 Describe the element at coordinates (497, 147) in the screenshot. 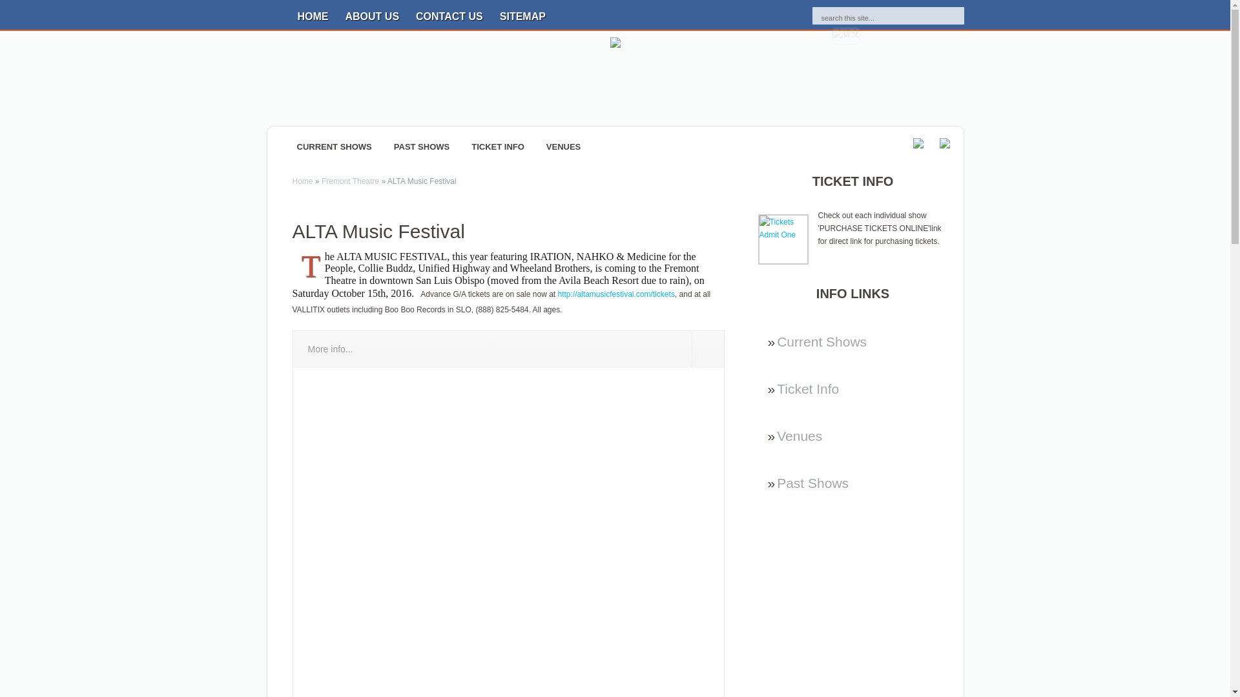

I see `TICKET INFO` at that location.